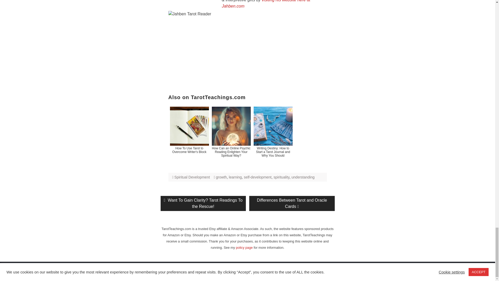 The width and height of the screenshot is (499, 281). I want to click on Spiritual Development, so click(192, 177).